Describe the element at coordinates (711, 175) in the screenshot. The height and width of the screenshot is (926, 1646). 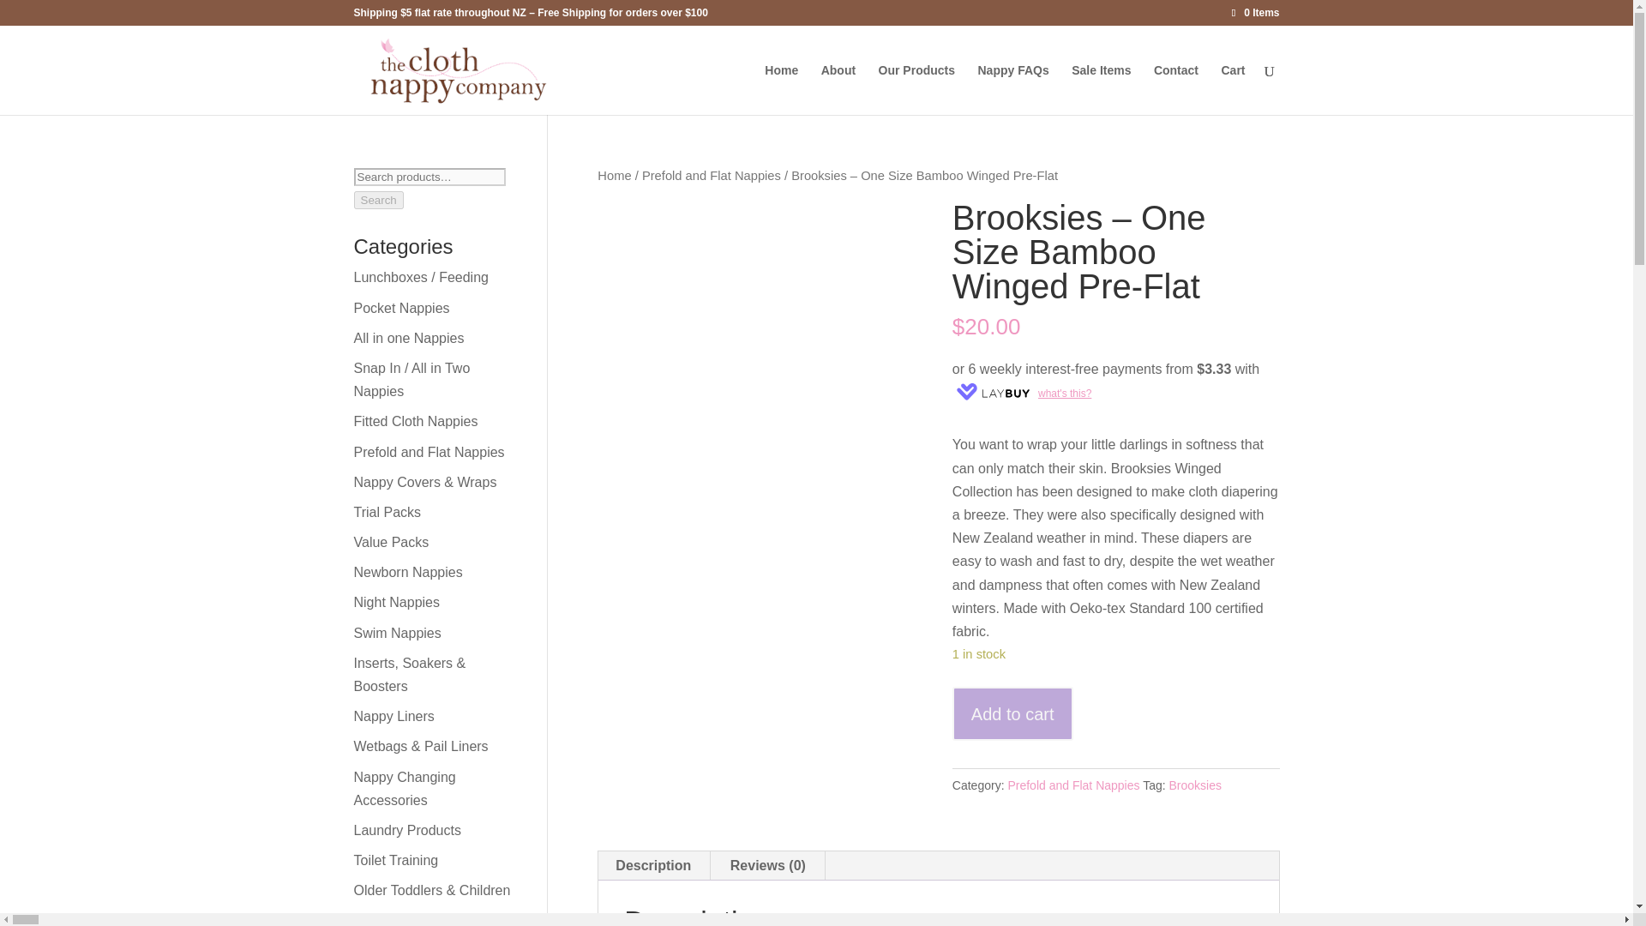
I see `Prefold and Flat Nappies` at that location.